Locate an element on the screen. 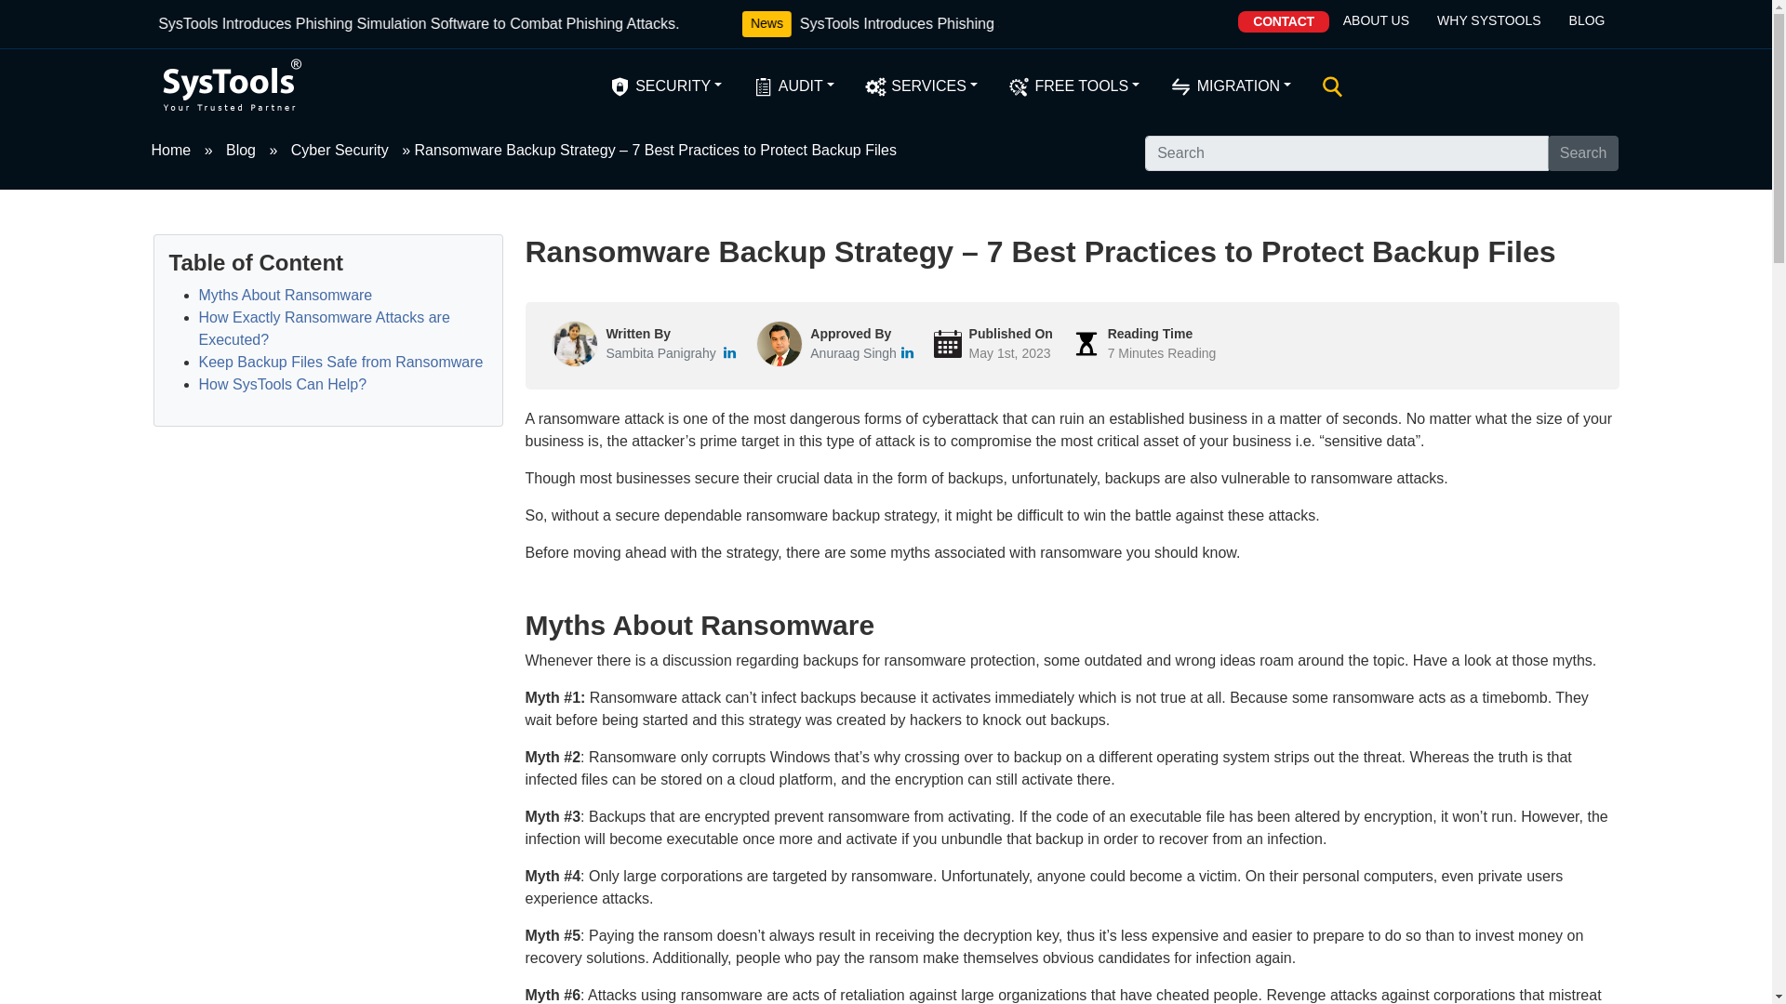 This screenshot has height=1004, width=1786. AUDIT is located at coordinates (793, 86).